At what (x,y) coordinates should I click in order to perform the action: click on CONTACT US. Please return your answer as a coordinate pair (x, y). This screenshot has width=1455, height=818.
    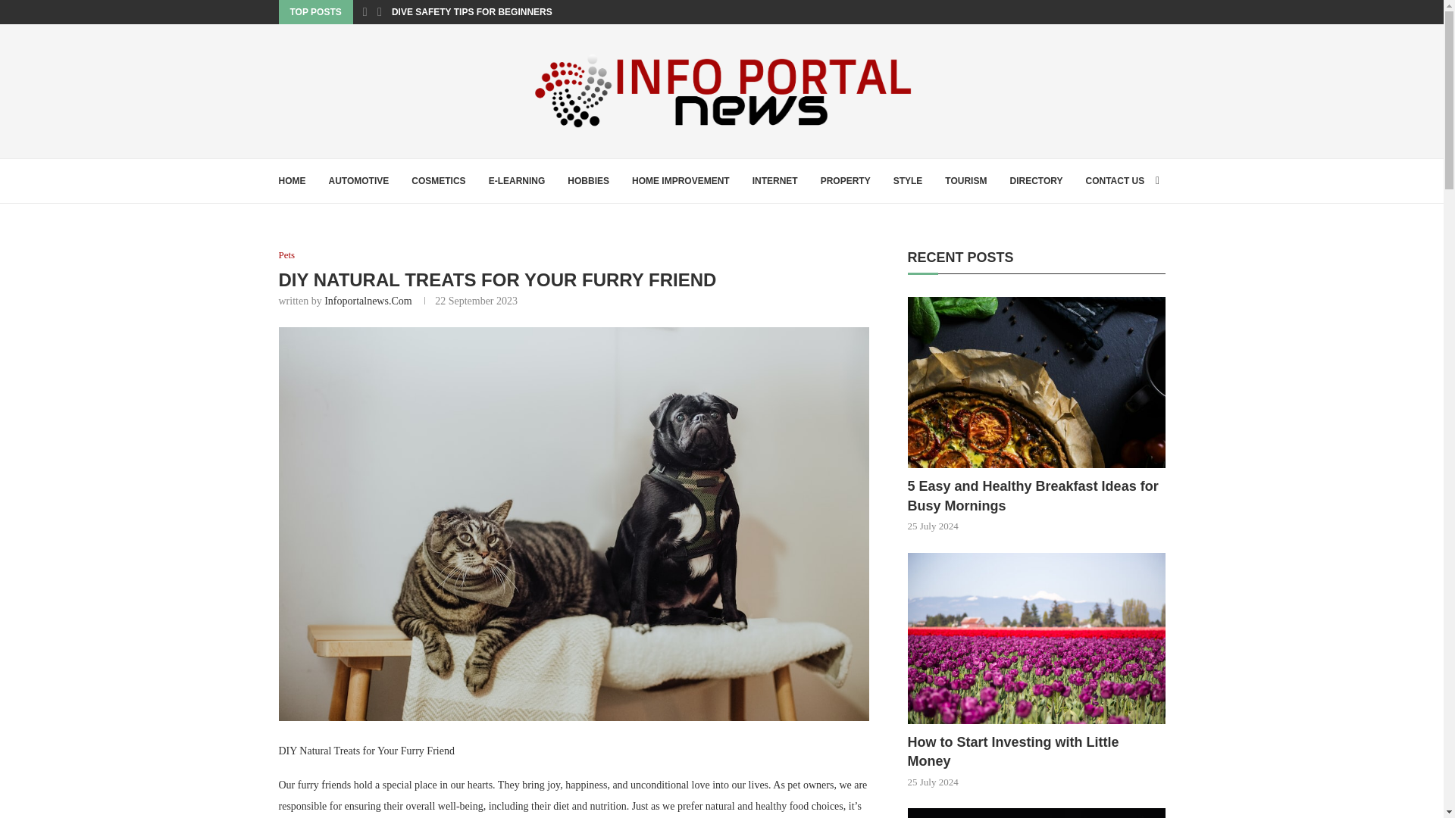
    Looking at the image, I should click on (1114, 180).